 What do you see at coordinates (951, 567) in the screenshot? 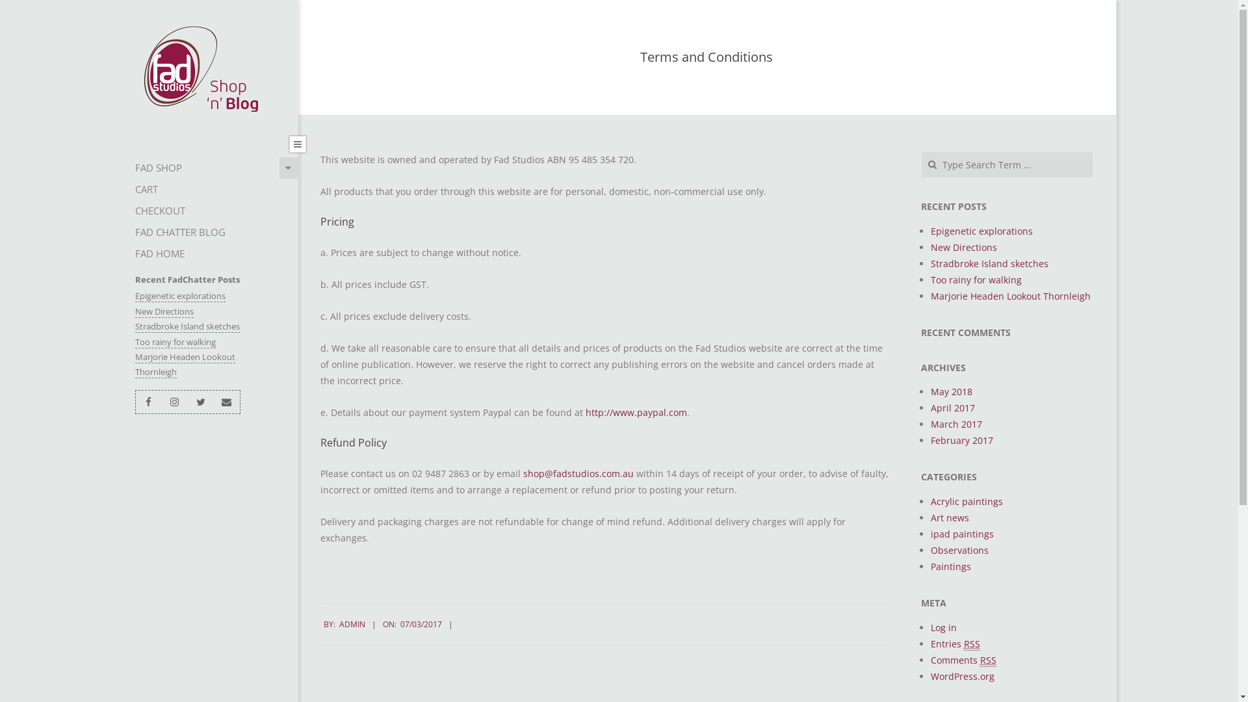
I see `Paintings` at bounding box center [951, 567].